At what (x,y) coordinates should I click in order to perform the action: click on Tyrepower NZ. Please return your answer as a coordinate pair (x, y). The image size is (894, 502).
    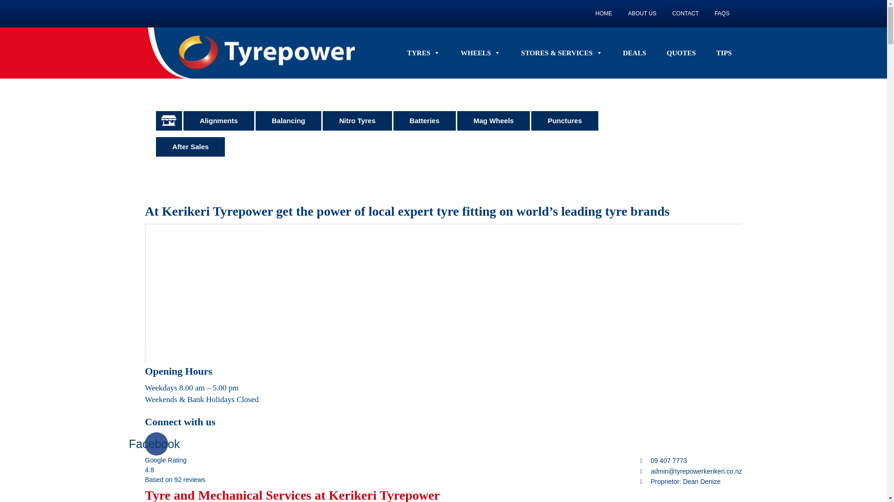
    Looking at the image, I should click on (250, 53).